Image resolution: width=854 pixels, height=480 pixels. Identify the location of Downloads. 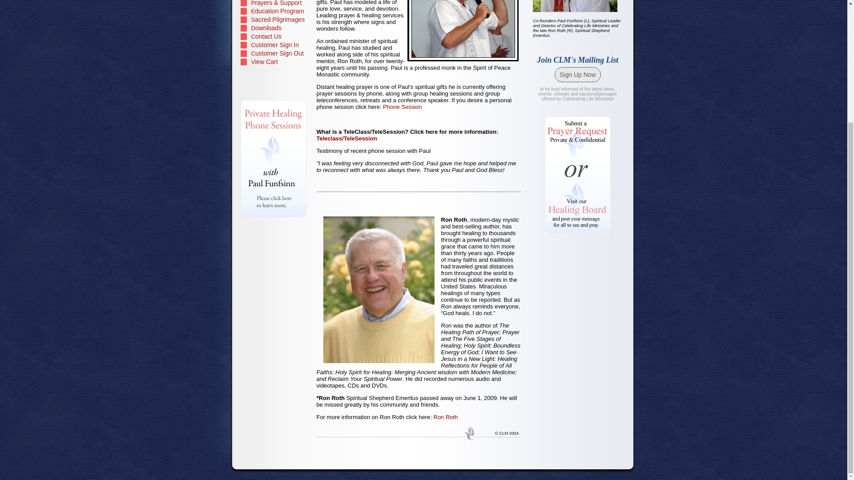
(274, 28).